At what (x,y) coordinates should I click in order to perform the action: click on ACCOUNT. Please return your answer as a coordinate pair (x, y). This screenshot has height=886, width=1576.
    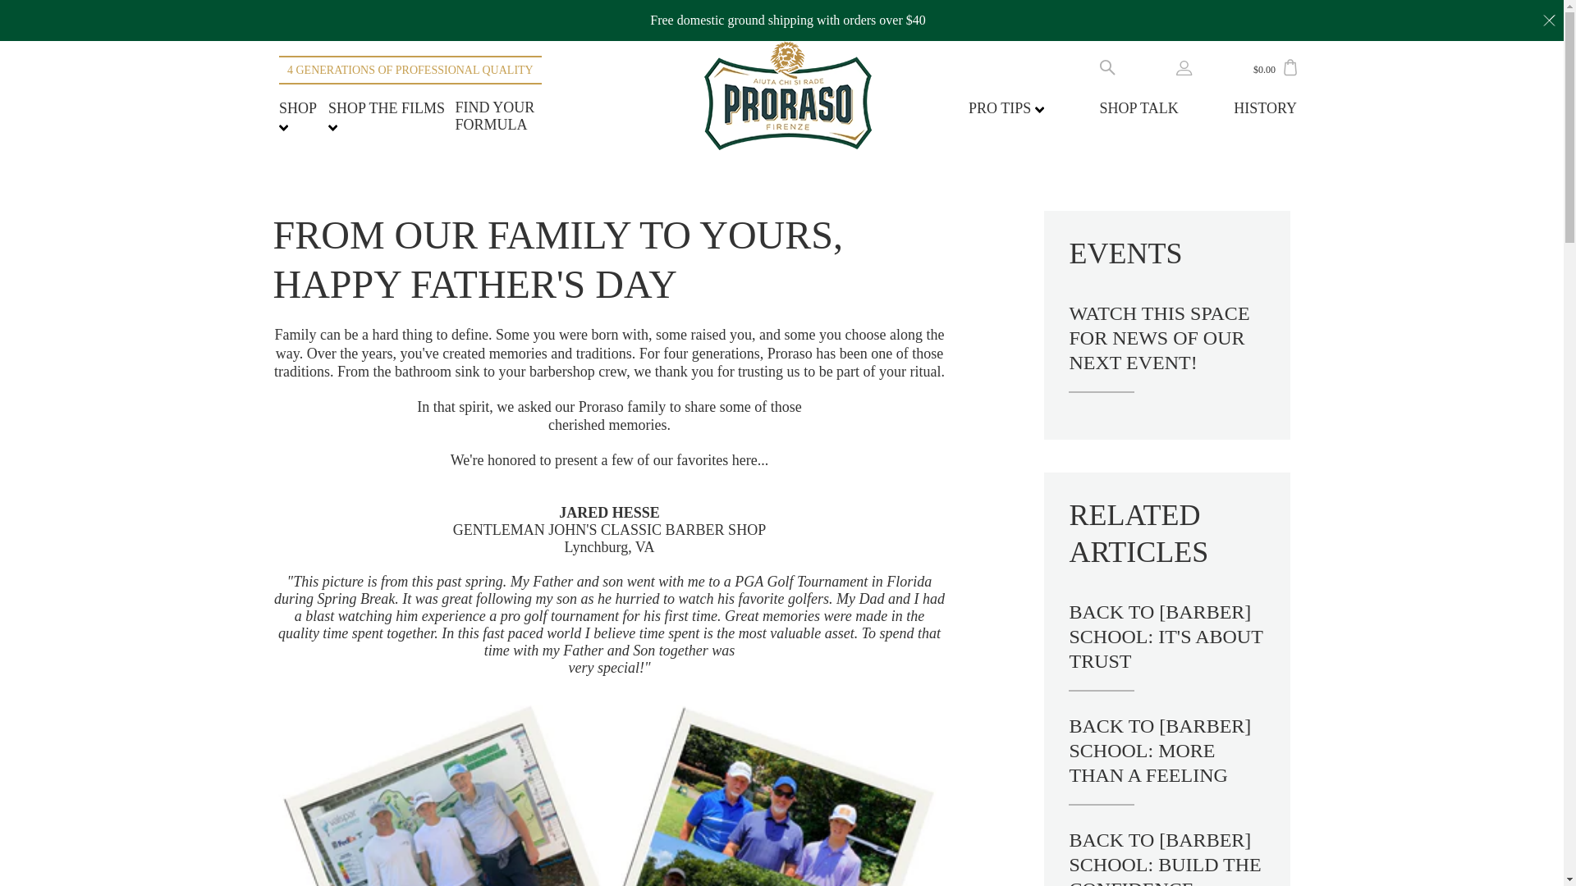
    Looking at the image, I should click on (1184, 67).